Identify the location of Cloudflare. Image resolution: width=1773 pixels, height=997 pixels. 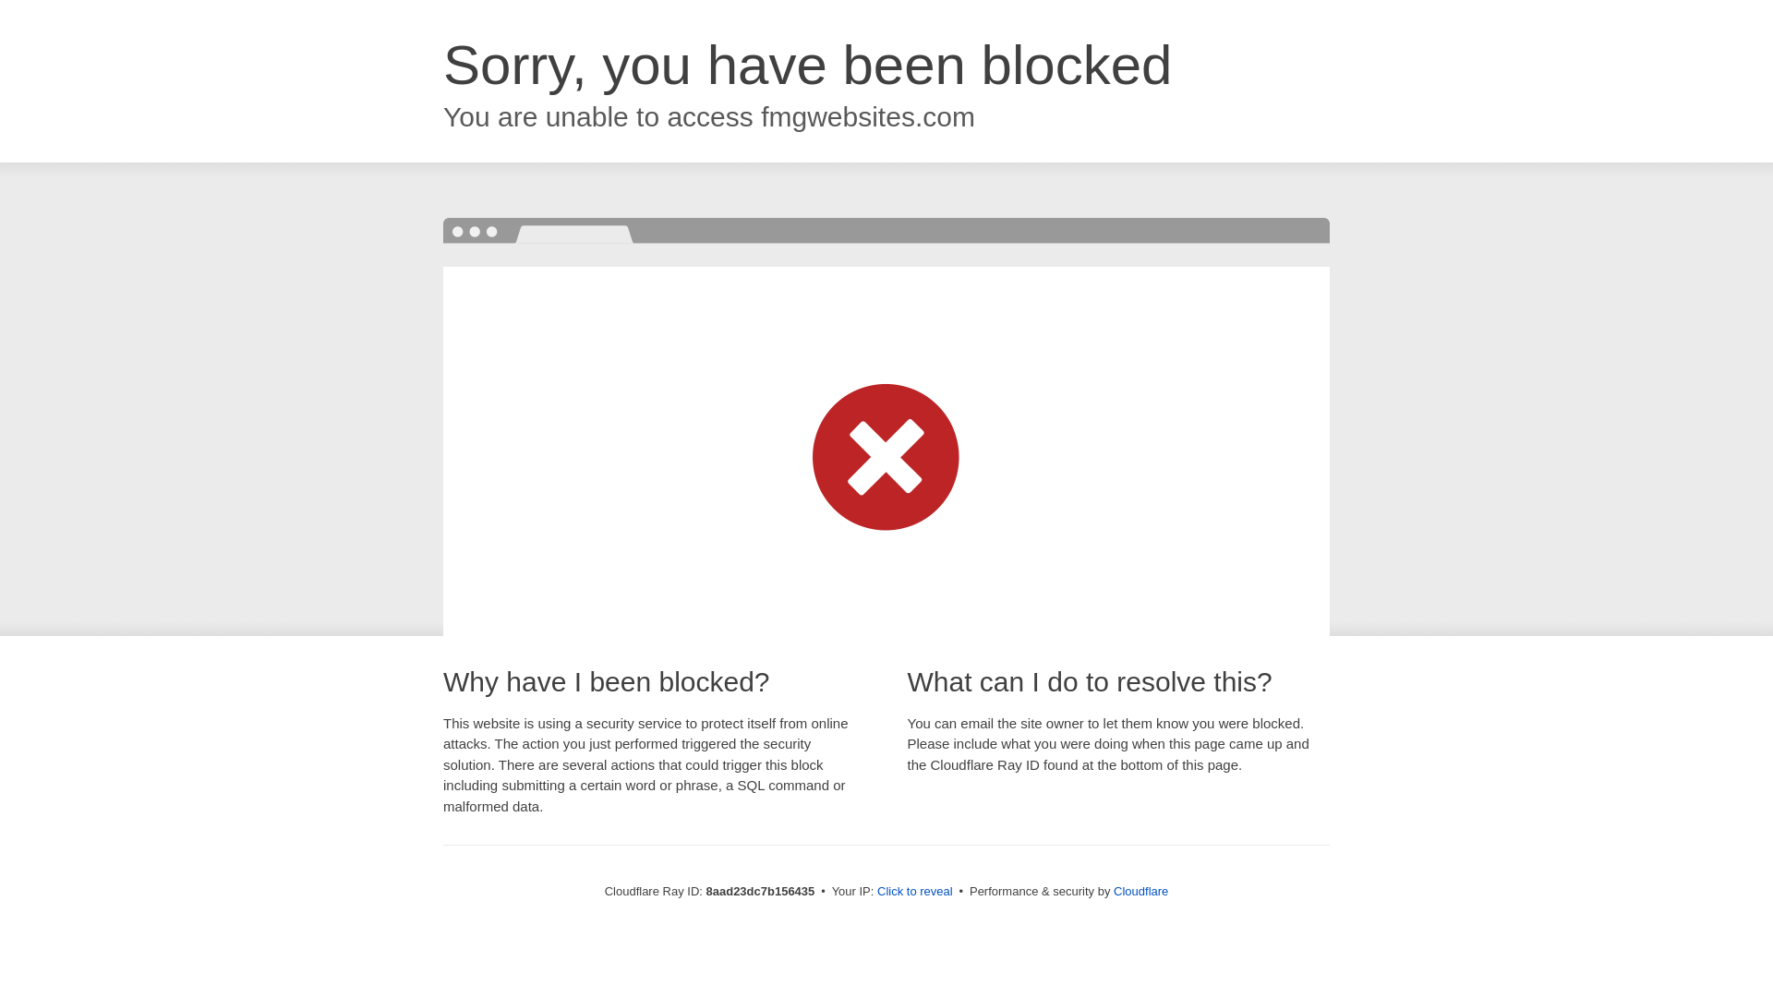
(1140, 891).